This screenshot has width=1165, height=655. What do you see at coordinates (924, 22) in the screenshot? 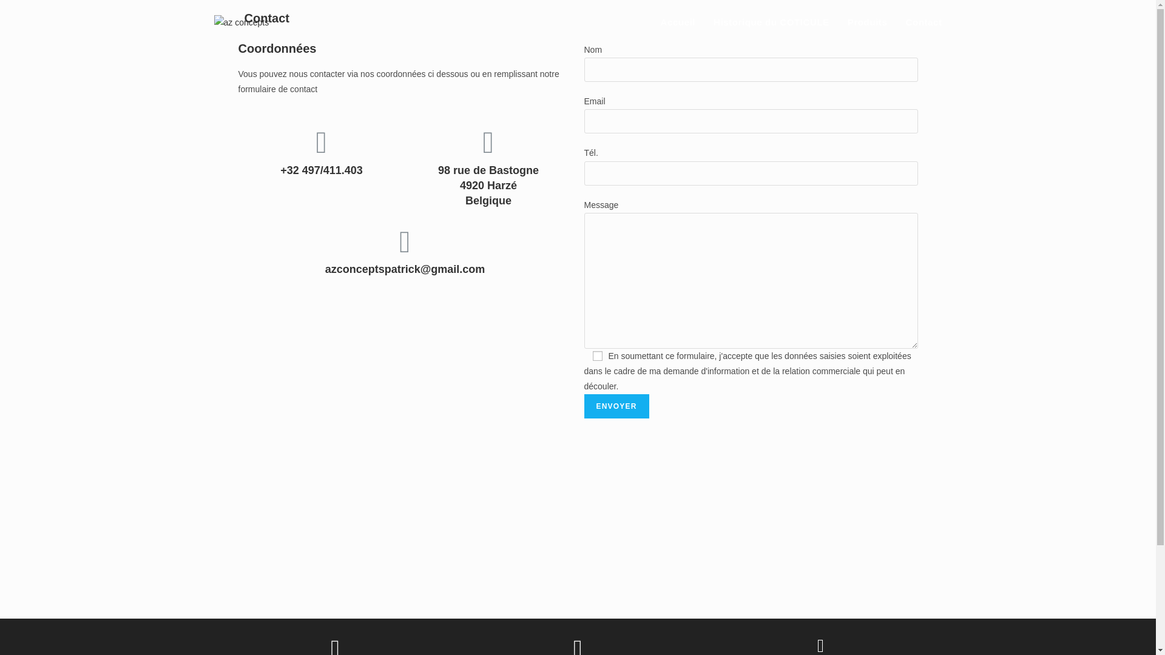
I see `Contact` at bounding box center [924, 22].